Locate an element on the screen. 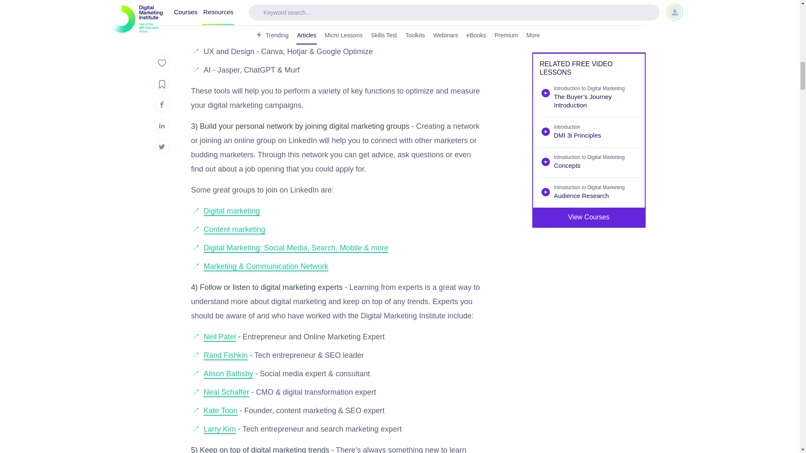 Image resolution: width=806 pixels, height=453 pixels. Neil Patel is located at coordinates (220, 337).